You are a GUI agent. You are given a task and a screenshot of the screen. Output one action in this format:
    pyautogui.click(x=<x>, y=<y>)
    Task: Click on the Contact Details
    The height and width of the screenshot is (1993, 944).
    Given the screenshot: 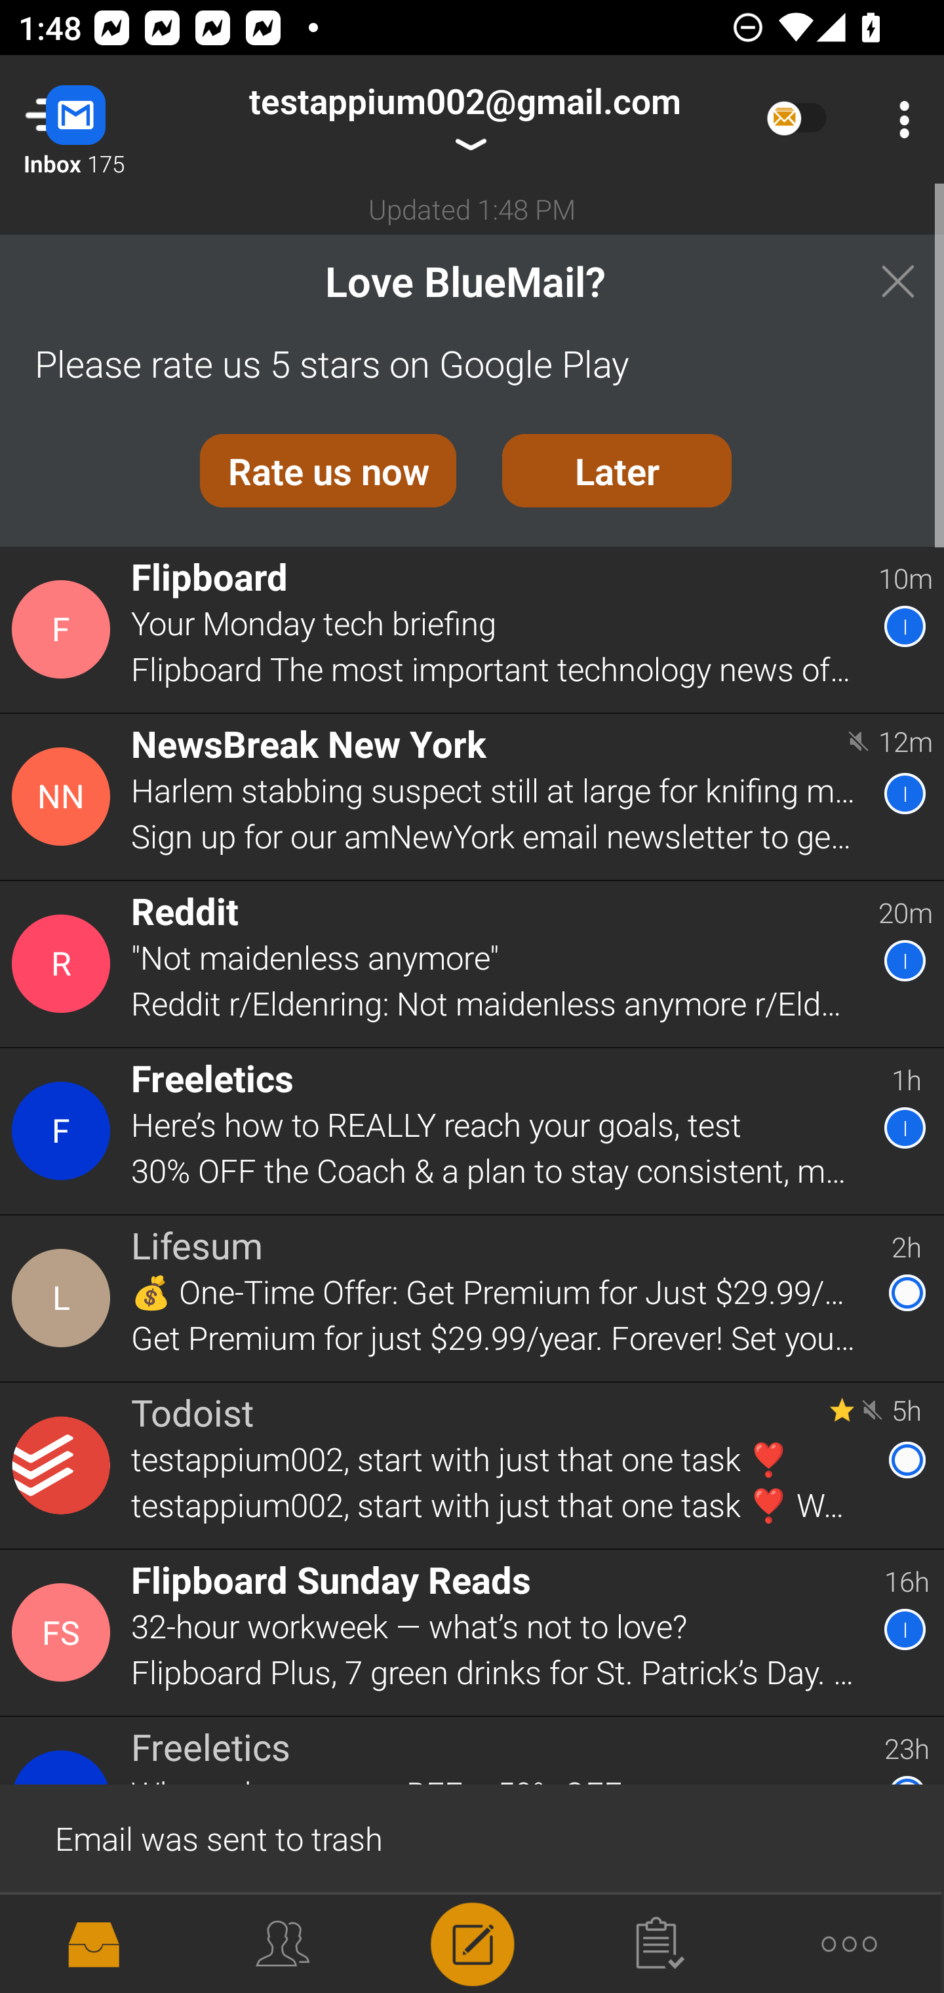 What is the action you would take?
    pyautogui.click(x=64, y=1131)
    